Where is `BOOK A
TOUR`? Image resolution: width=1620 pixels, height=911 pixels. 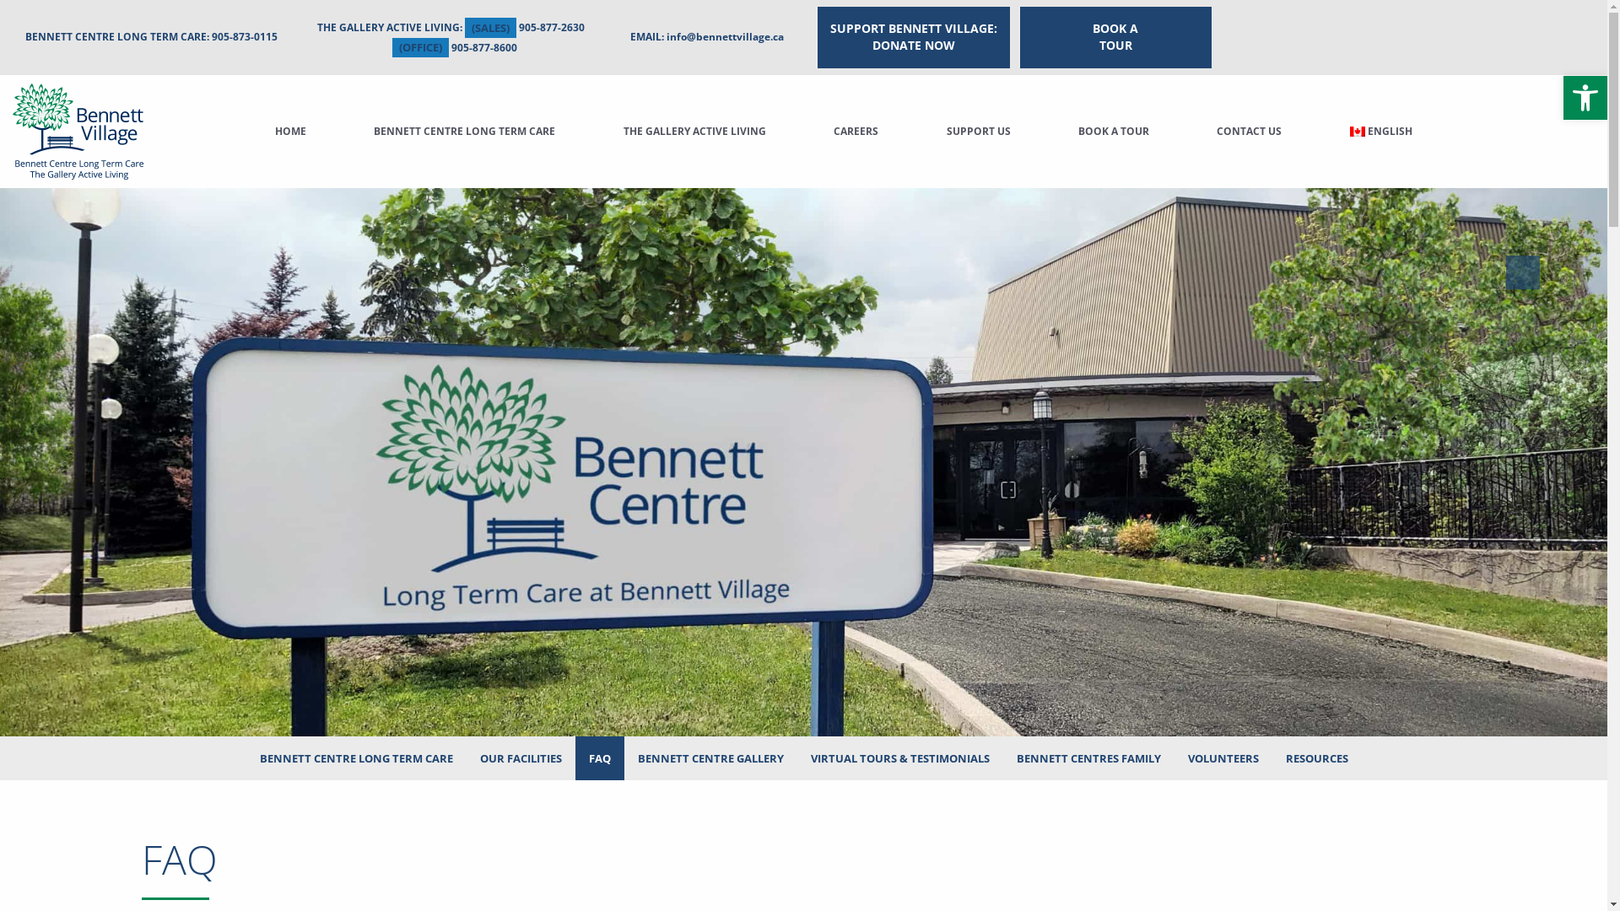
BOOK A
TOUR is located at coordinates (1115, 37).